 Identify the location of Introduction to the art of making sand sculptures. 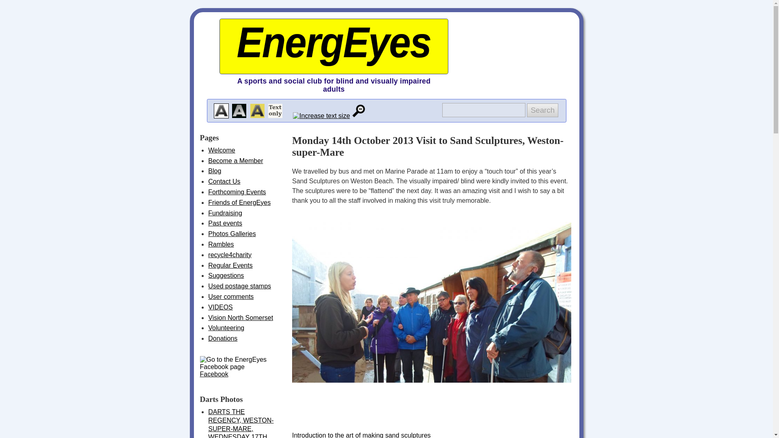
(432, 428).